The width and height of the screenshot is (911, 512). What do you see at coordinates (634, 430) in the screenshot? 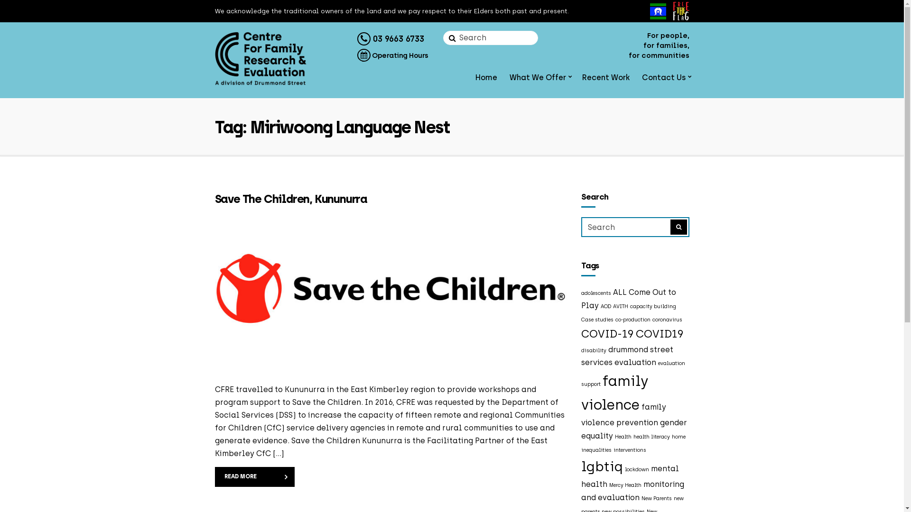
I see `gender equality` at bounding box center [634, 430].